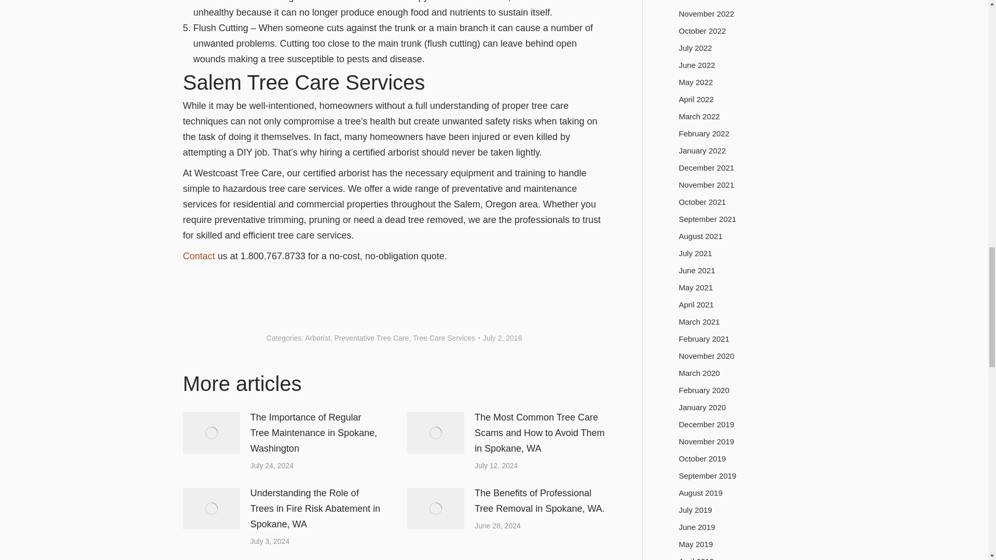 The height and width of the screenshot is (560, 996). Describe the element at coordinates (502, 338) in the screenshot. I see `July 2, 2018` at that location.